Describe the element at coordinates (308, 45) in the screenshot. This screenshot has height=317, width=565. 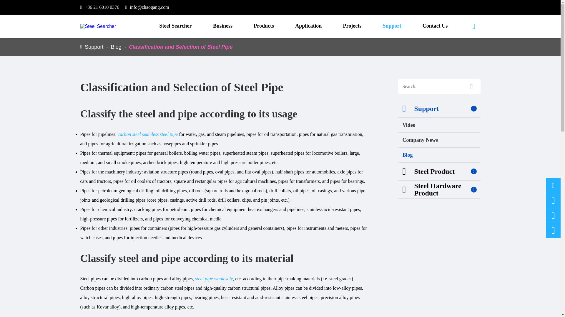
I see `Construction` at that location.